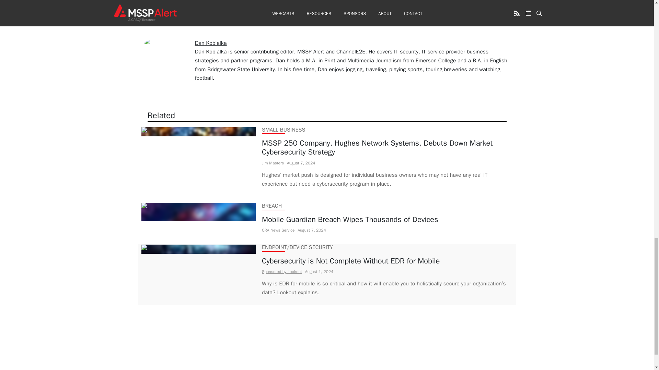 The image size is (659, 370). Describe the element at coordinates (281, 272) in the screenshot. I see `Sponsored by Lookout` at that location.